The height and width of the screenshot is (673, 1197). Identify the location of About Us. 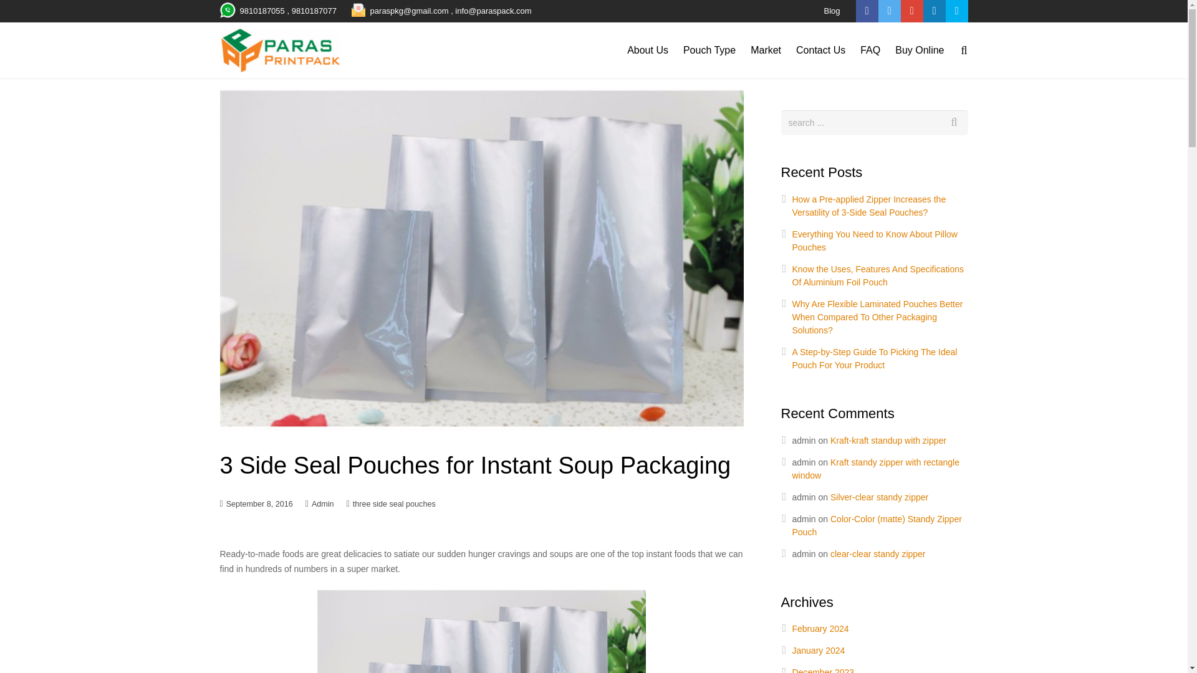
(648, 50).